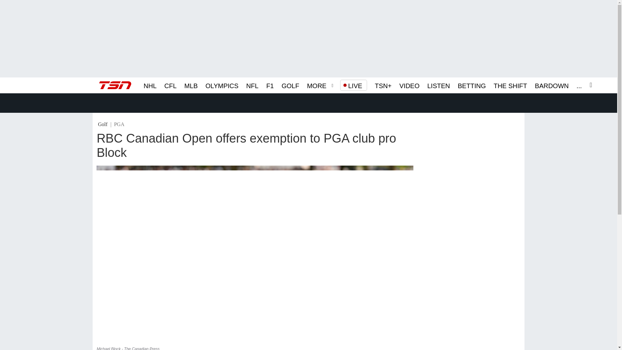 This screenshot has height=350, width=622. Describe the element at coordinates (191, 85) in the screenshot. I see `MLB` at that location.